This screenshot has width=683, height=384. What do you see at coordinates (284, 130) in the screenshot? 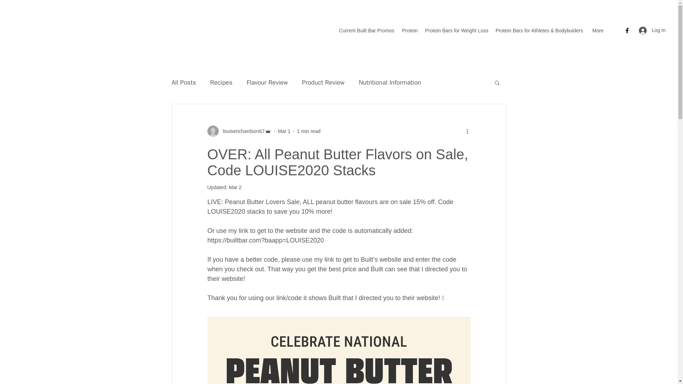
I see `Mar 1` at bounding box center [284, 130].